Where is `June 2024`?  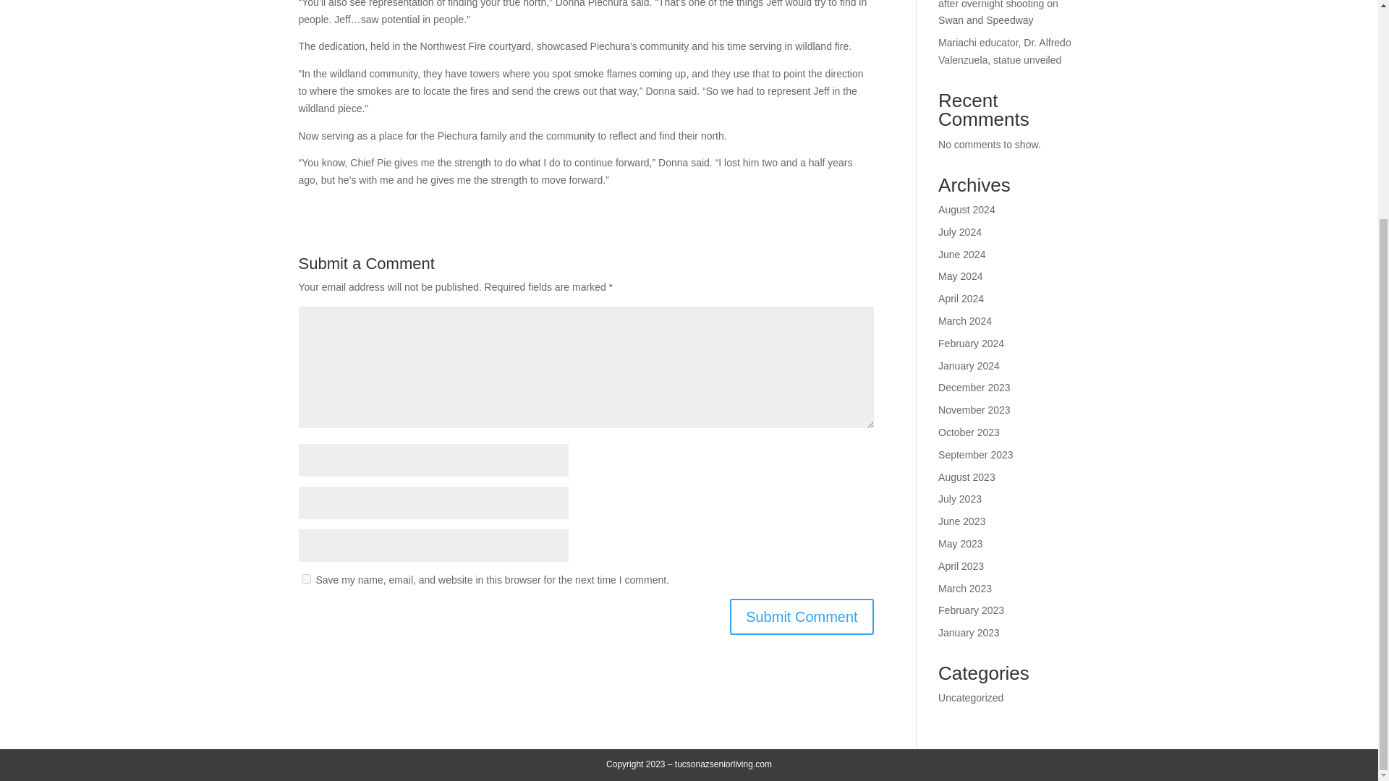 June 2024 is located at coordinates (961, 255).